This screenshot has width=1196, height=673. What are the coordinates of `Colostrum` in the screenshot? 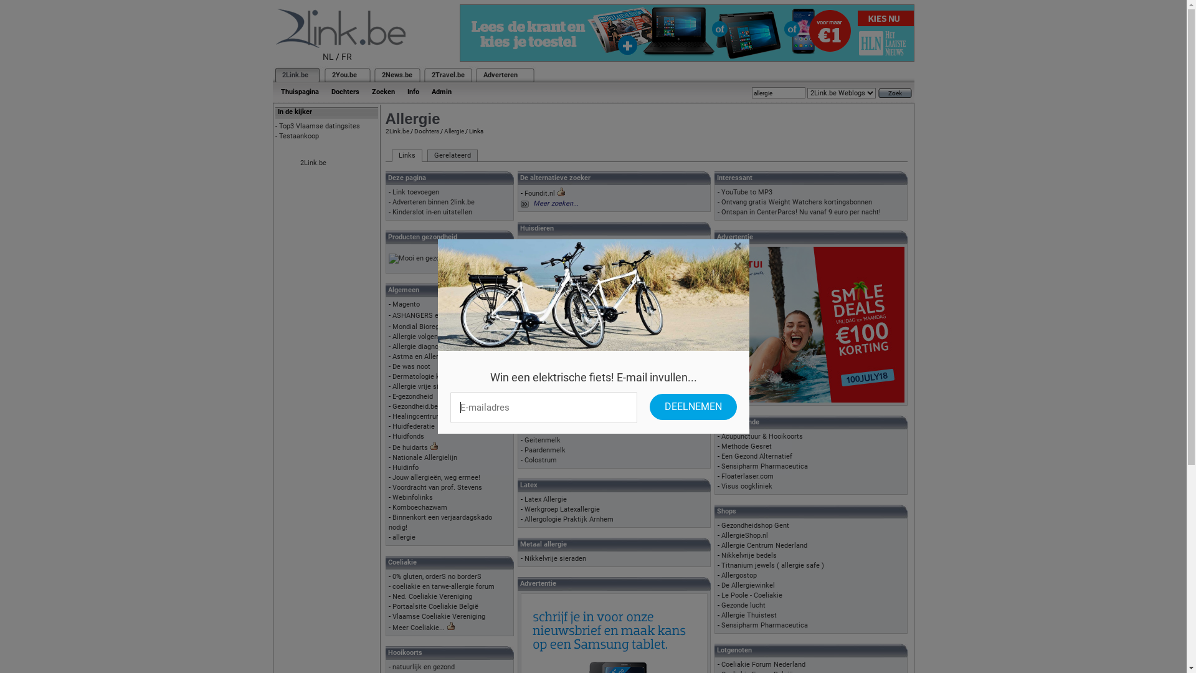 It's located at (541, 460).